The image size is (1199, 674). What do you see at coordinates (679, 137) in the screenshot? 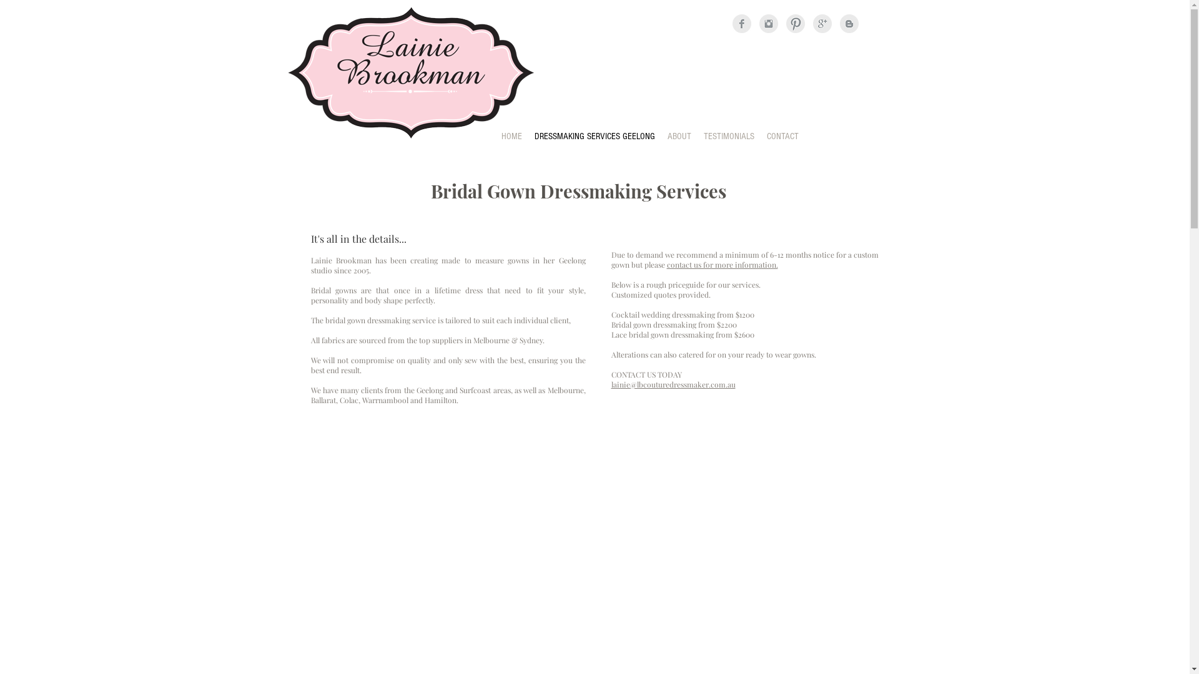
I see `ABOUT` at bounding box center [679, 137].